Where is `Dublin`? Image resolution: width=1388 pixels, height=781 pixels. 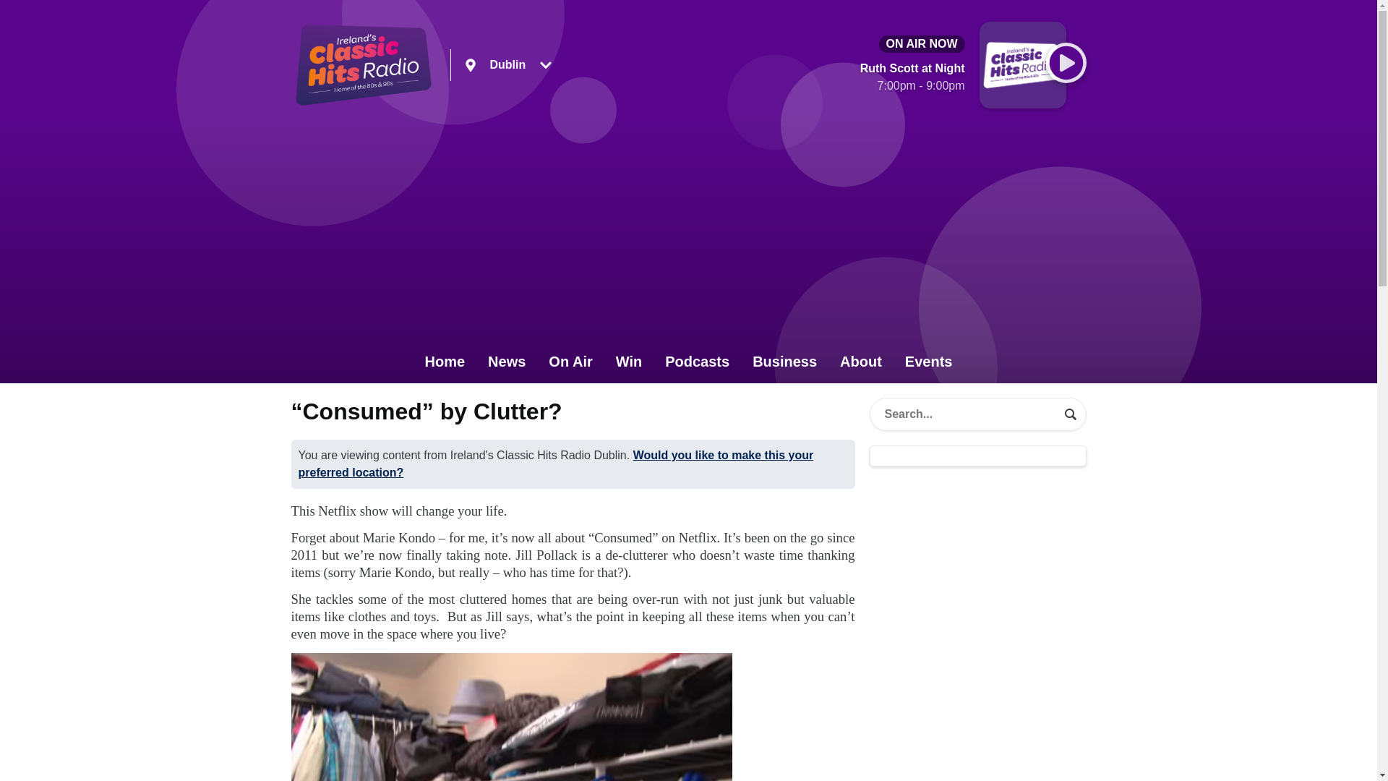 Dublin is located at coordinates (507, 65).